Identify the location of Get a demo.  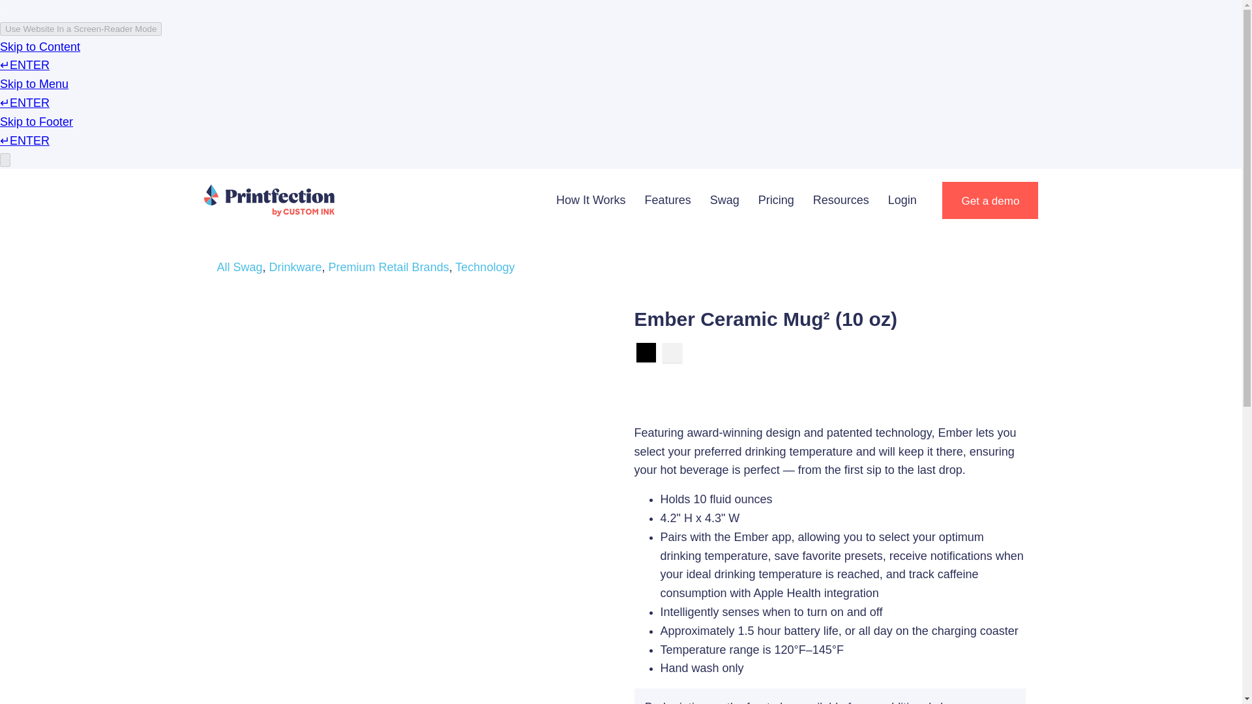
(990, 199).